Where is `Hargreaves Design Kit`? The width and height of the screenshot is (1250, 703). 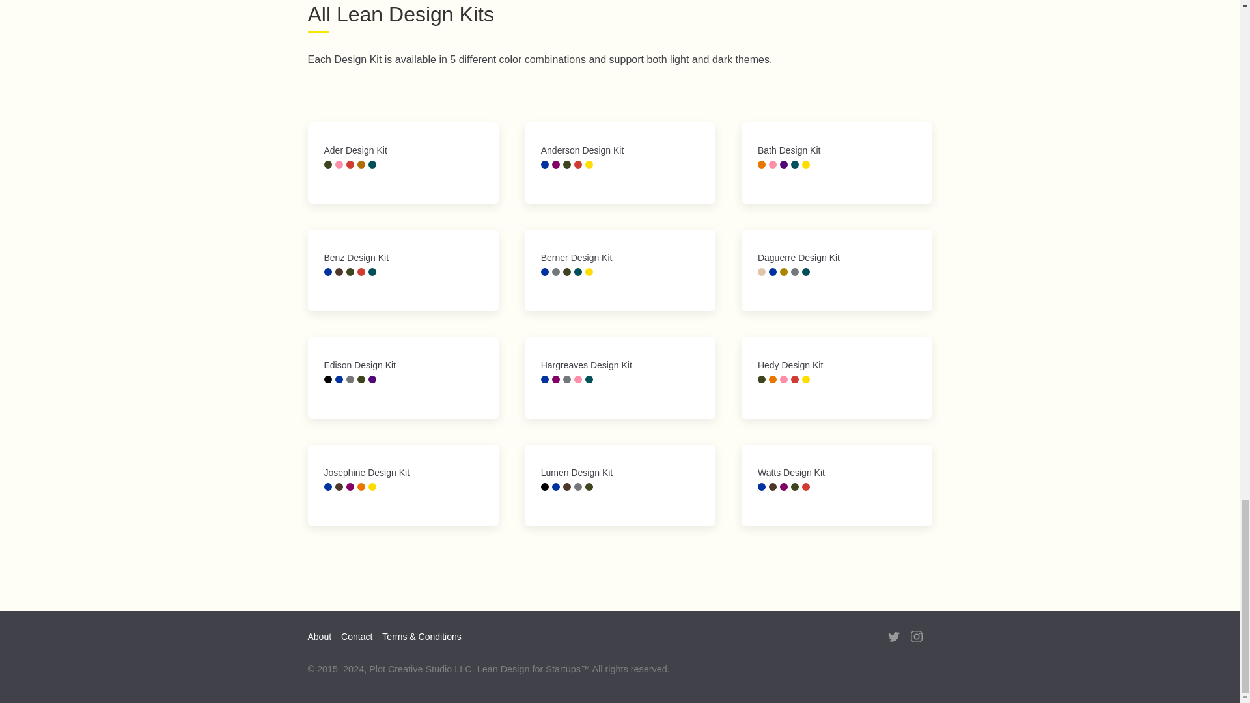
Hargreaves Design Kit is located at coordinates (620, 378).